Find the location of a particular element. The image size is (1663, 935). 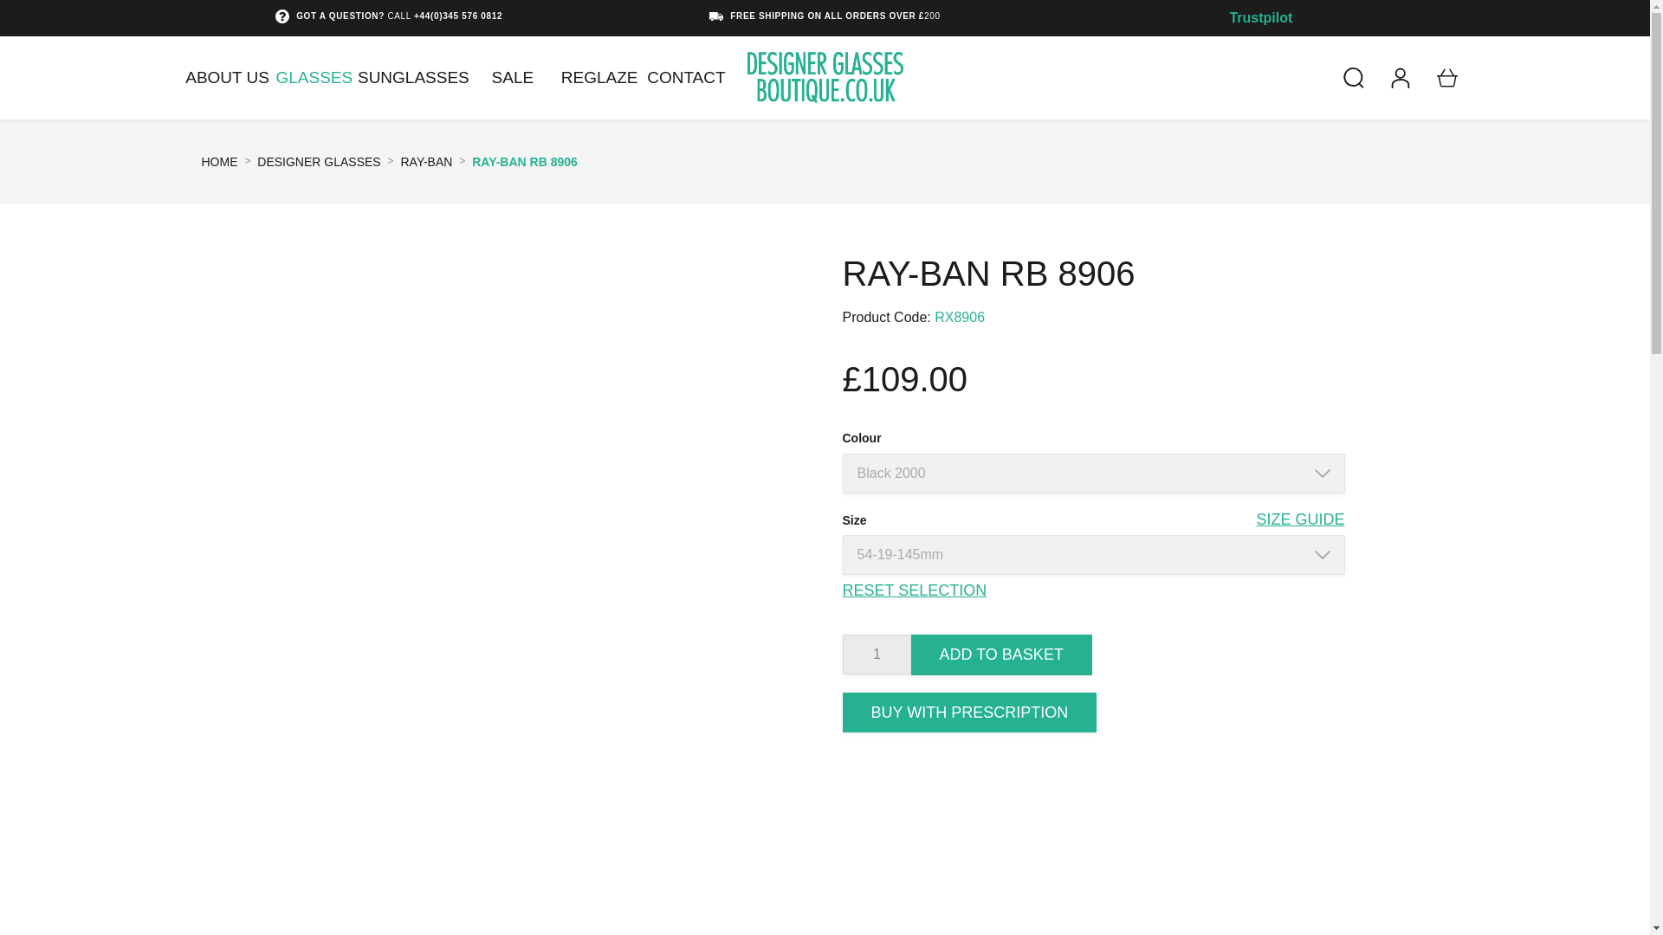

ABOUT US is located at coordinates (226, 78).